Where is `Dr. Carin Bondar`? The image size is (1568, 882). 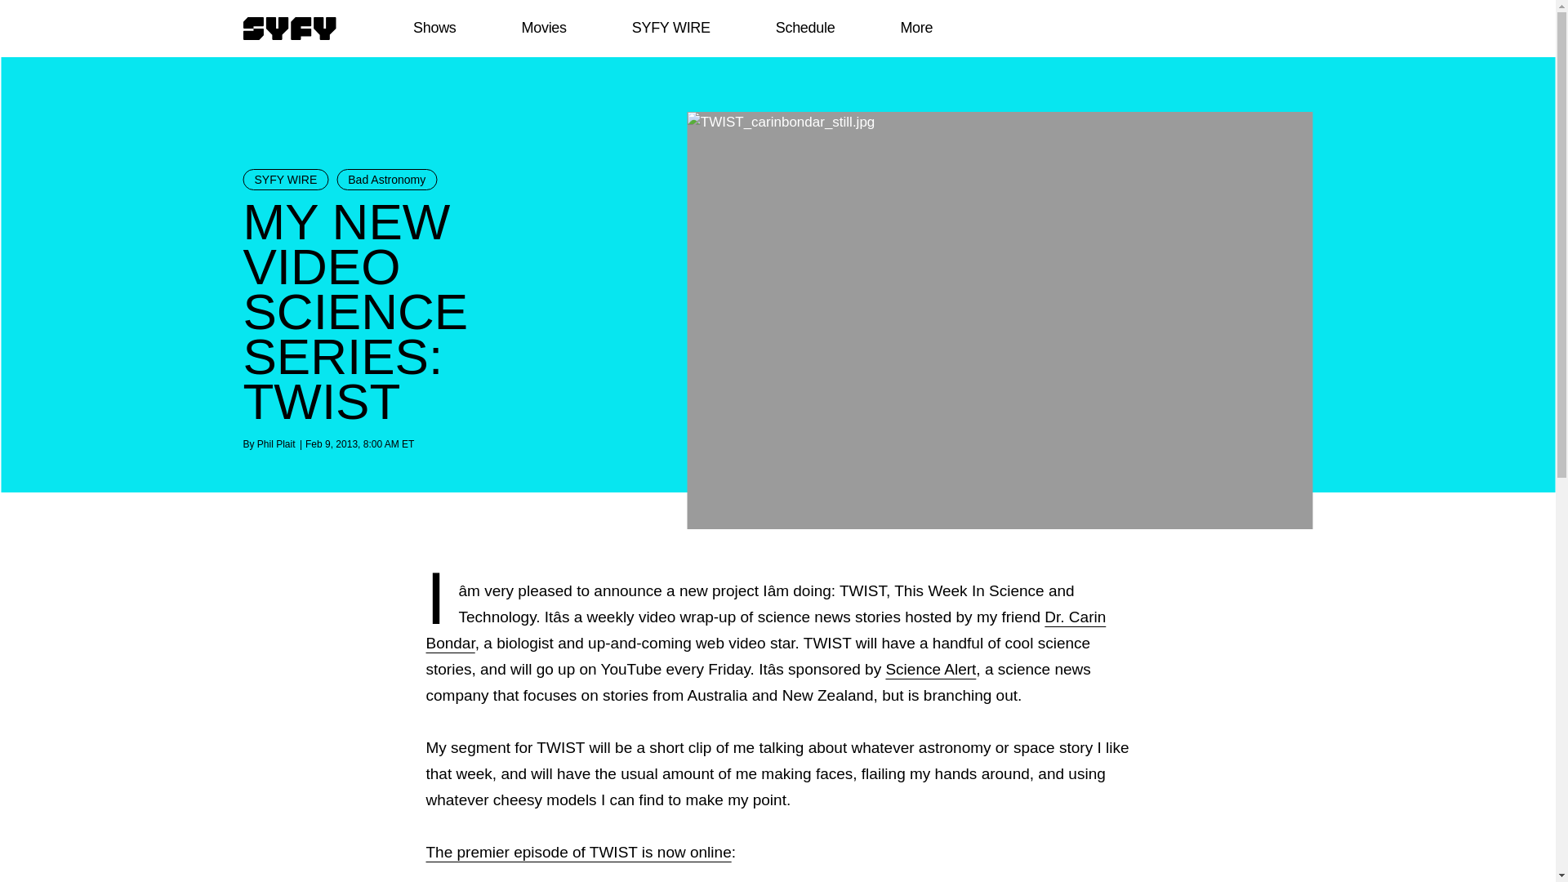
Dr. Carin Bondar is located at coordinates (766, 630).